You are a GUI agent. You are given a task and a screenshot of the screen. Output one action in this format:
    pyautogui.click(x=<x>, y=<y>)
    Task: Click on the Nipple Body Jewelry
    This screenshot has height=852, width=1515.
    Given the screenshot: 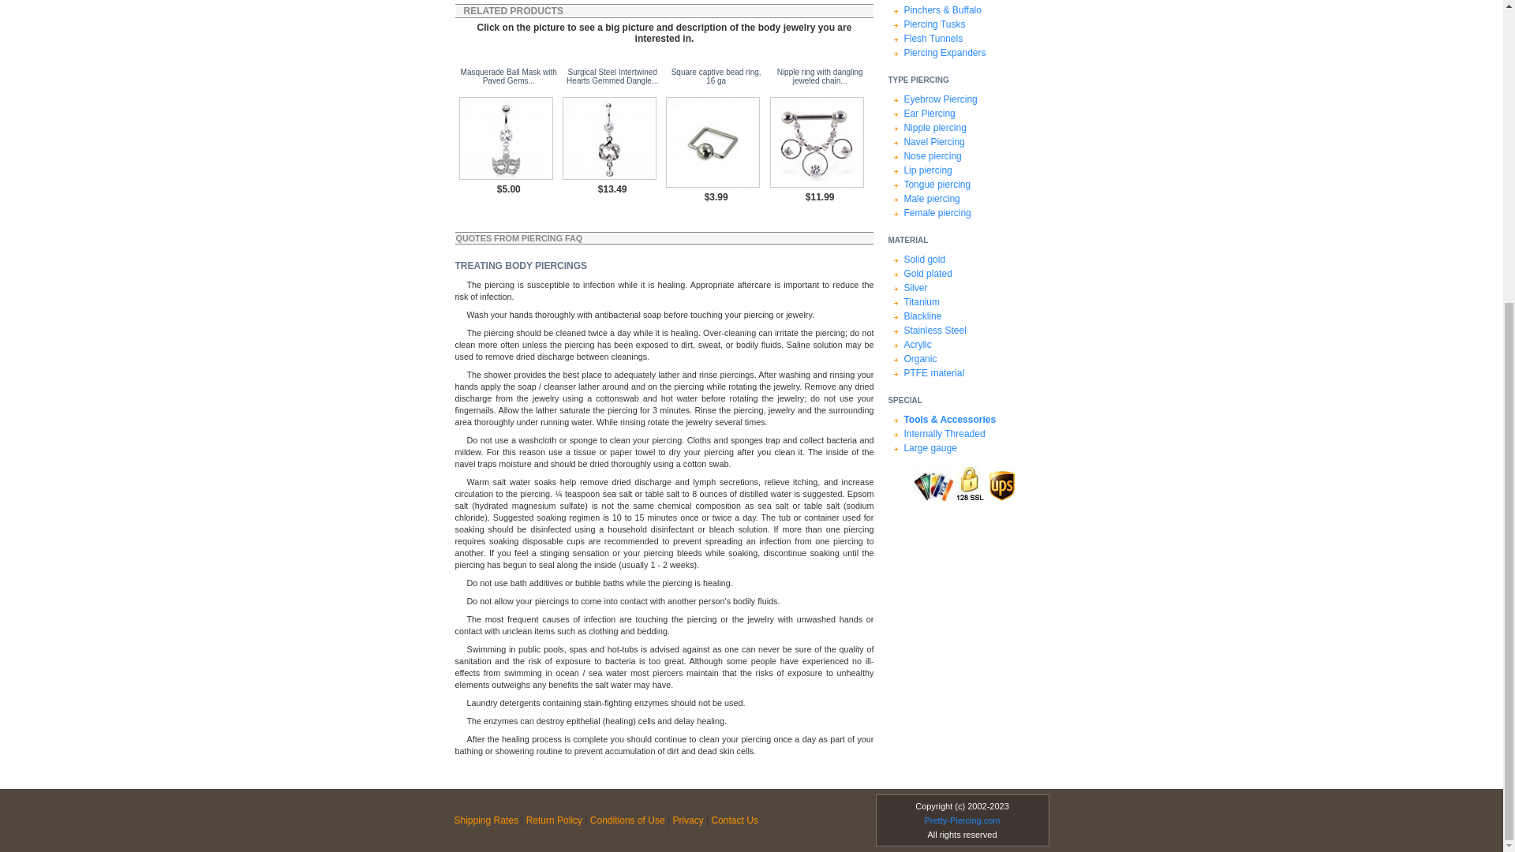 What is the action you would take?
    pyautogui.click(x=974, y=128)
    